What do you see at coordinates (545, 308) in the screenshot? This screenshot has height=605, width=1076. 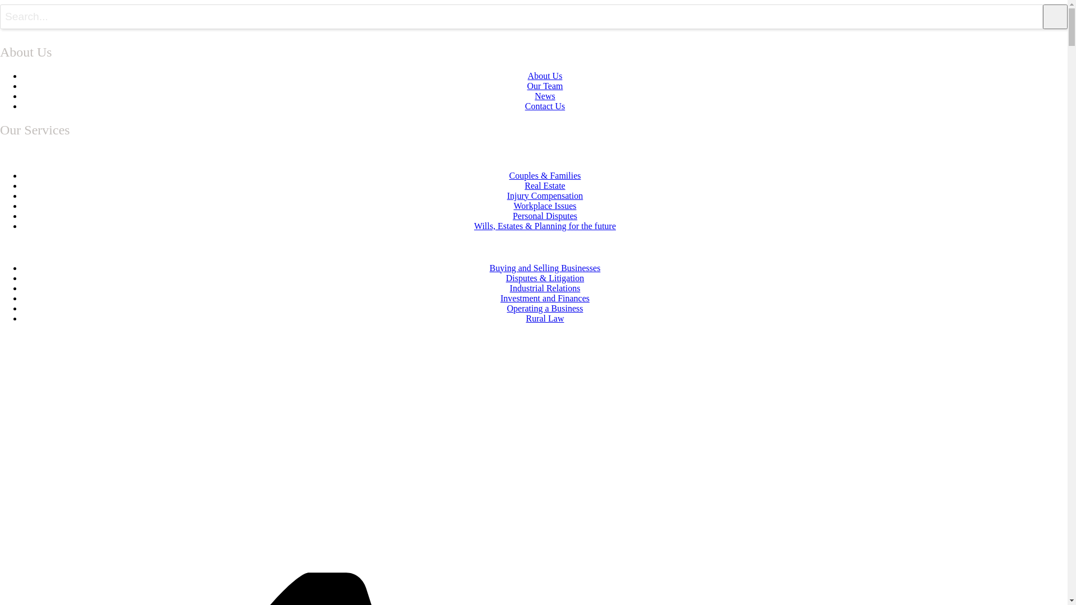 I see `Operating a Business` at bounding box center [545, 308].